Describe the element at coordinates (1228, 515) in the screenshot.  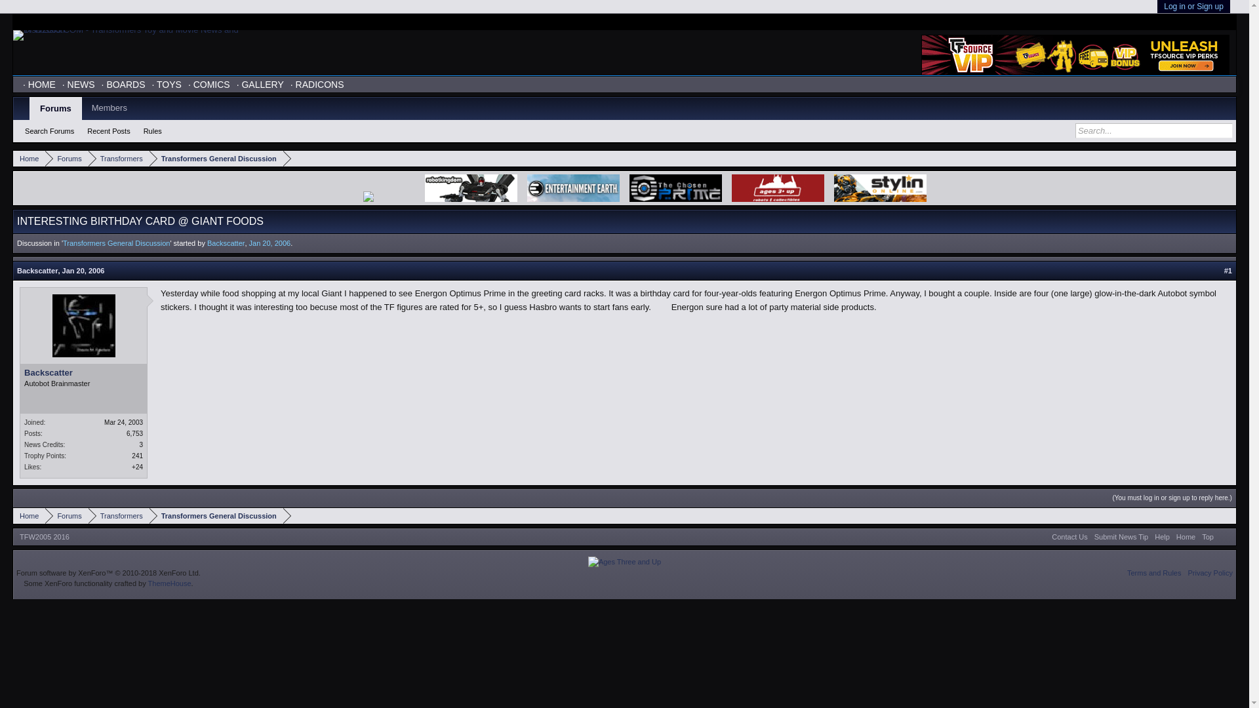
I see `Open quick navigation` at that location.